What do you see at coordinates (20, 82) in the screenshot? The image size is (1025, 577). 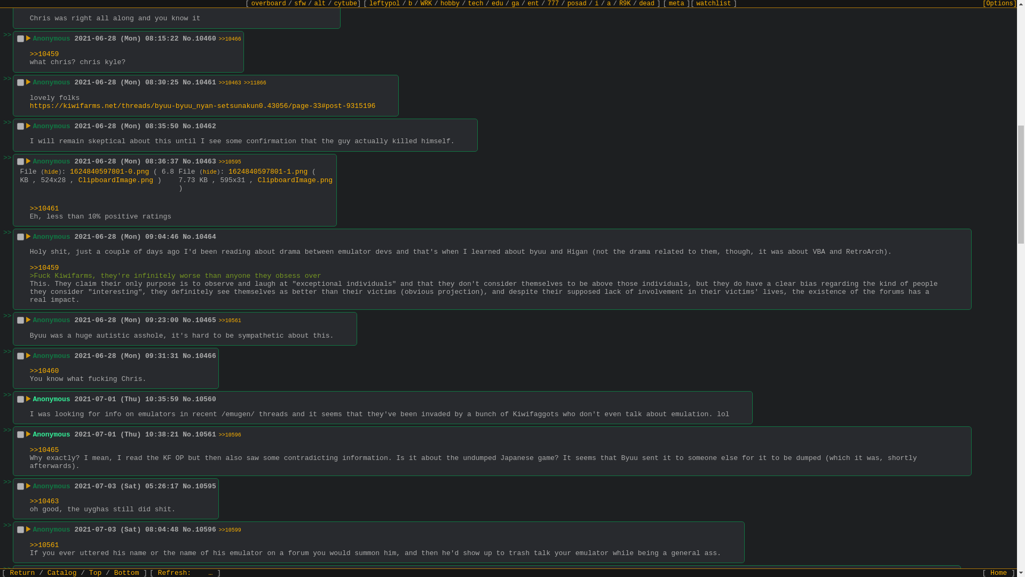 I see `on` at bounding box center [20, 82].